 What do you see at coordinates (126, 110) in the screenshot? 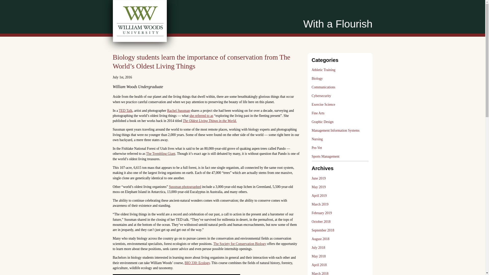
I see `TED Talk` at bounding box center [126, 110].